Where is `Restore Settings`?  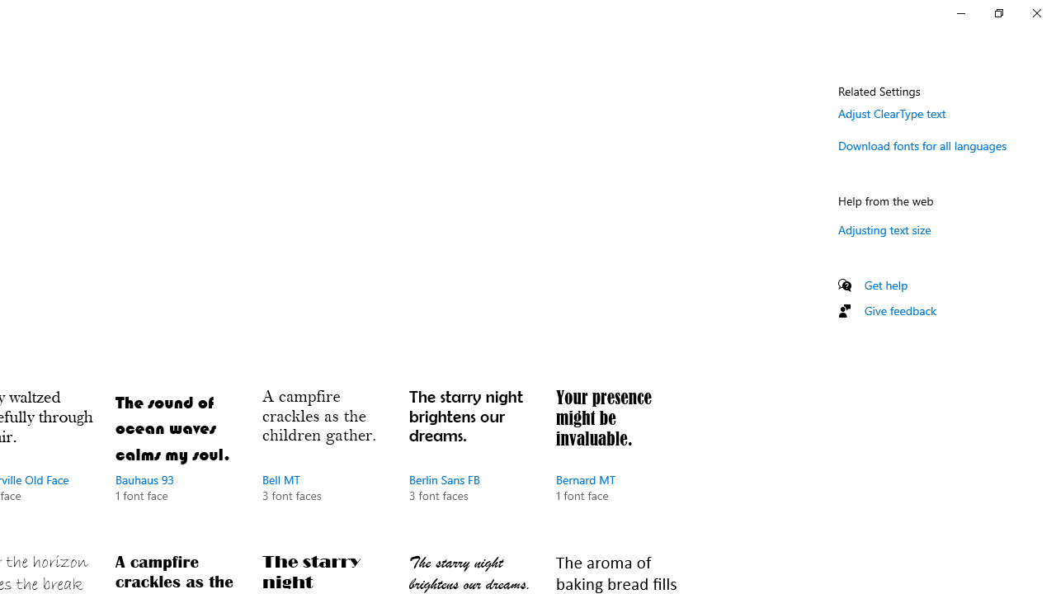
Restore Settings is located at coordinates (998, 13).